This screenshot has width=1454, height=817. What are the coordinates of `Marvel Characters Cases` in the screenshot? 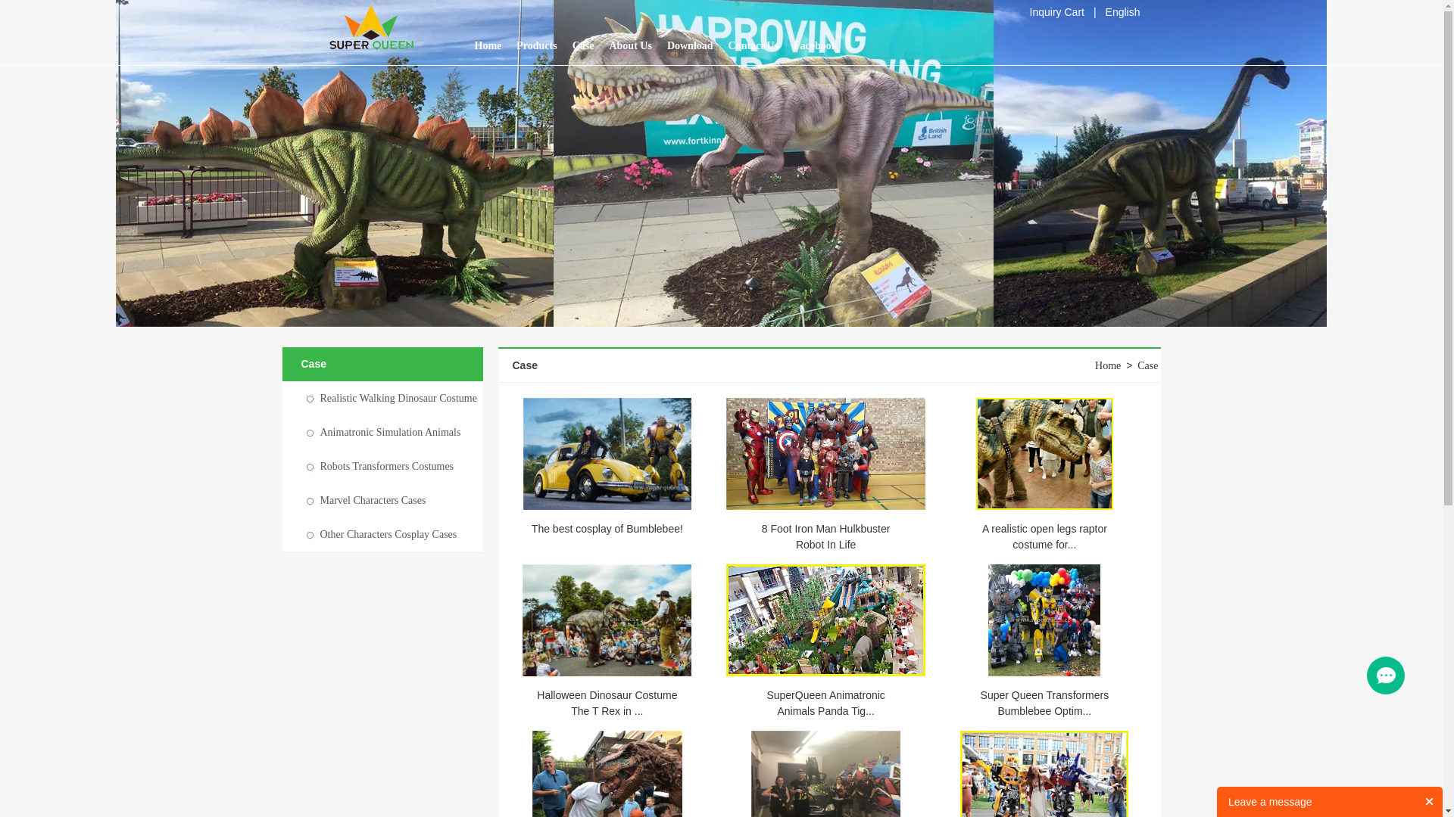 It's located at (373, 501).